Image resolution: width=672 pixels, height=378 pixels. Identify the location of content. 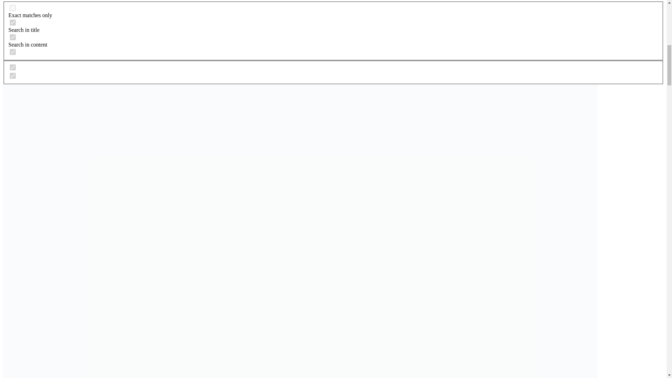
(13, 37).